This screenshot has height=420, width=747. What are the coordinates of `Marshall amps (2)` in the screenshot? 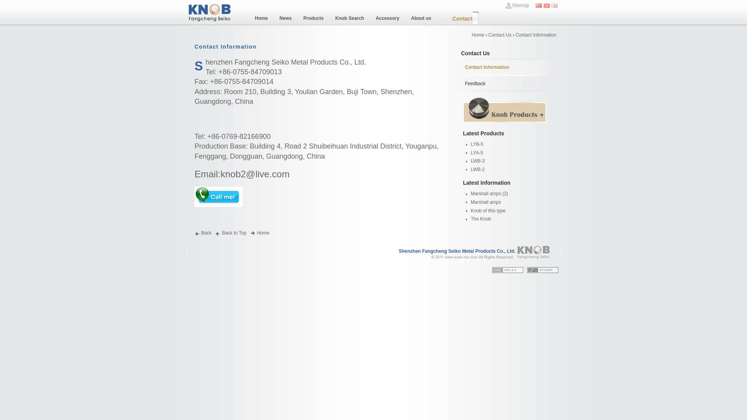 It's located at (489, 194).